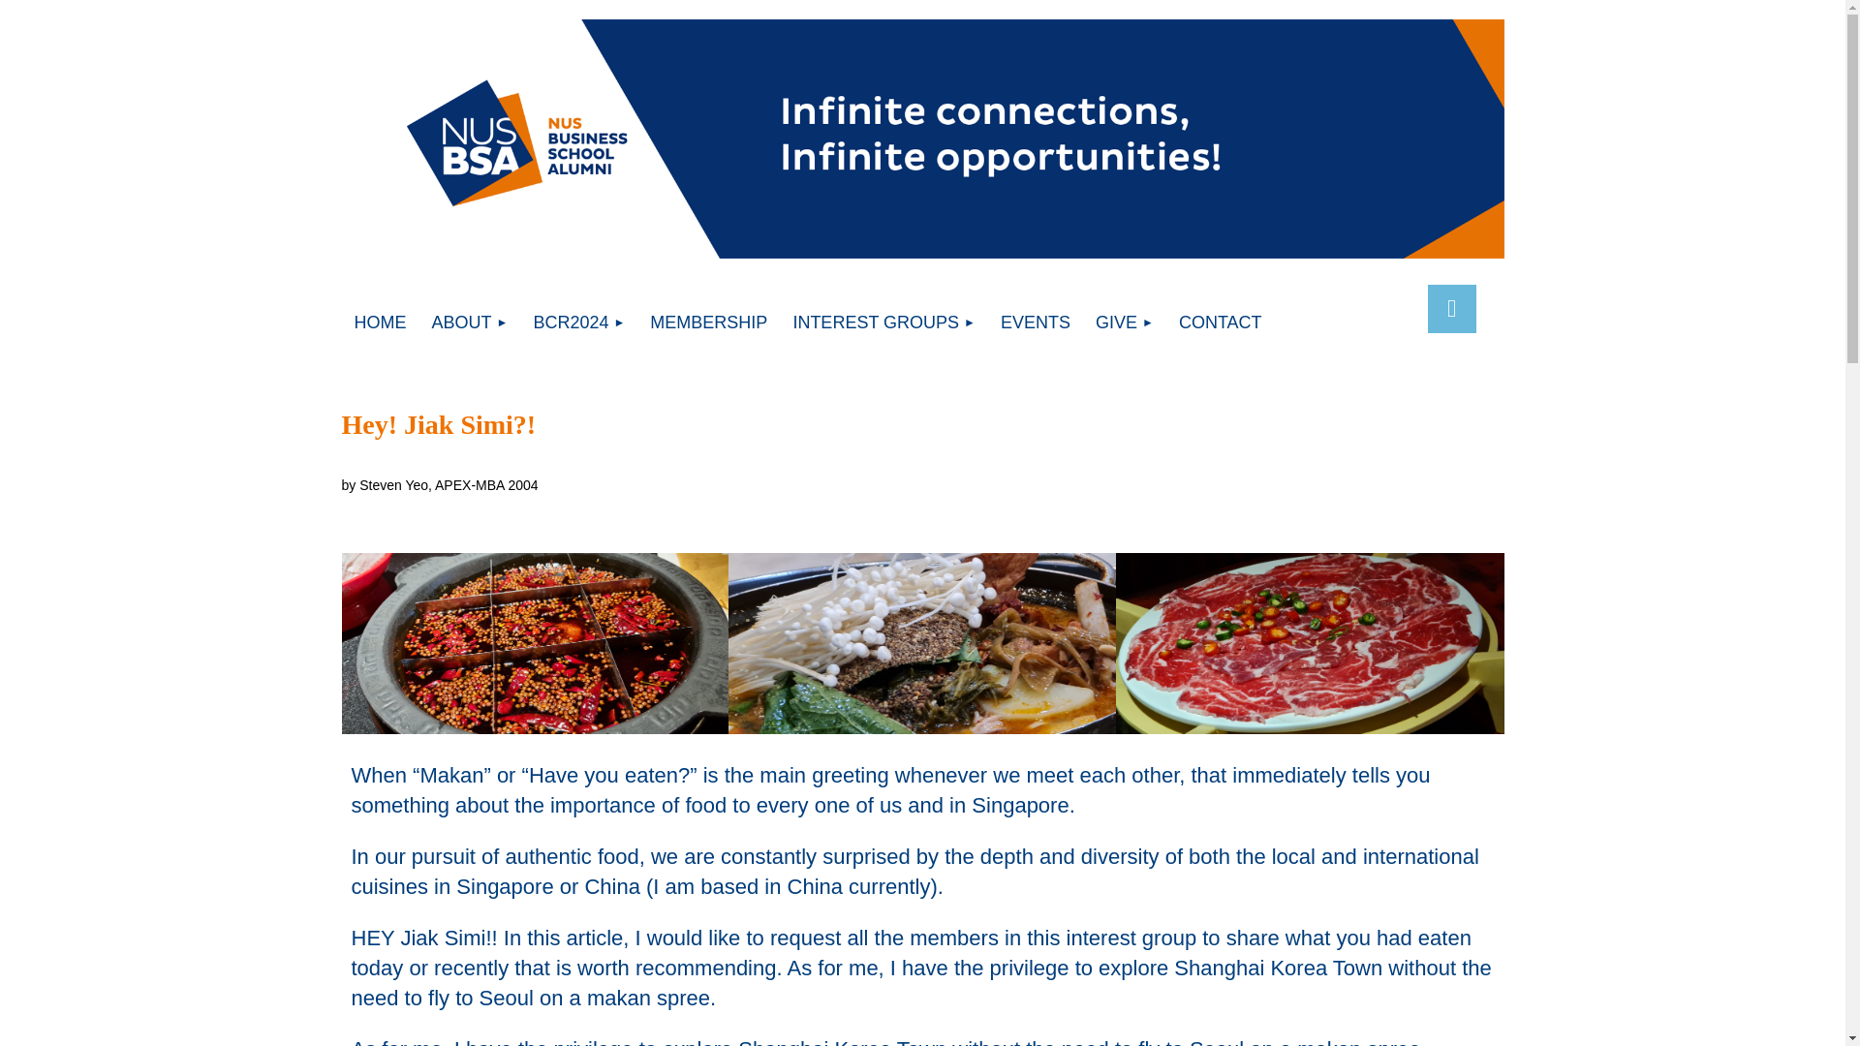  Describe the element at coordinates (708, 322) in the screenshot. I see `MEMBERSHIP` at that location.